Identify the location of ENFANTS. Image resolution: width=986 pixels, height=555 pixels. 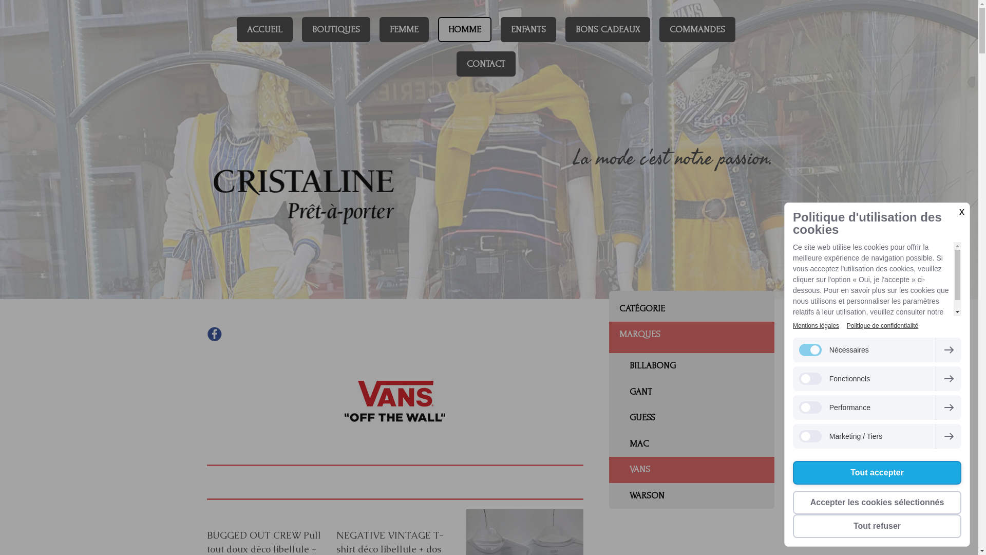
(528, 30).